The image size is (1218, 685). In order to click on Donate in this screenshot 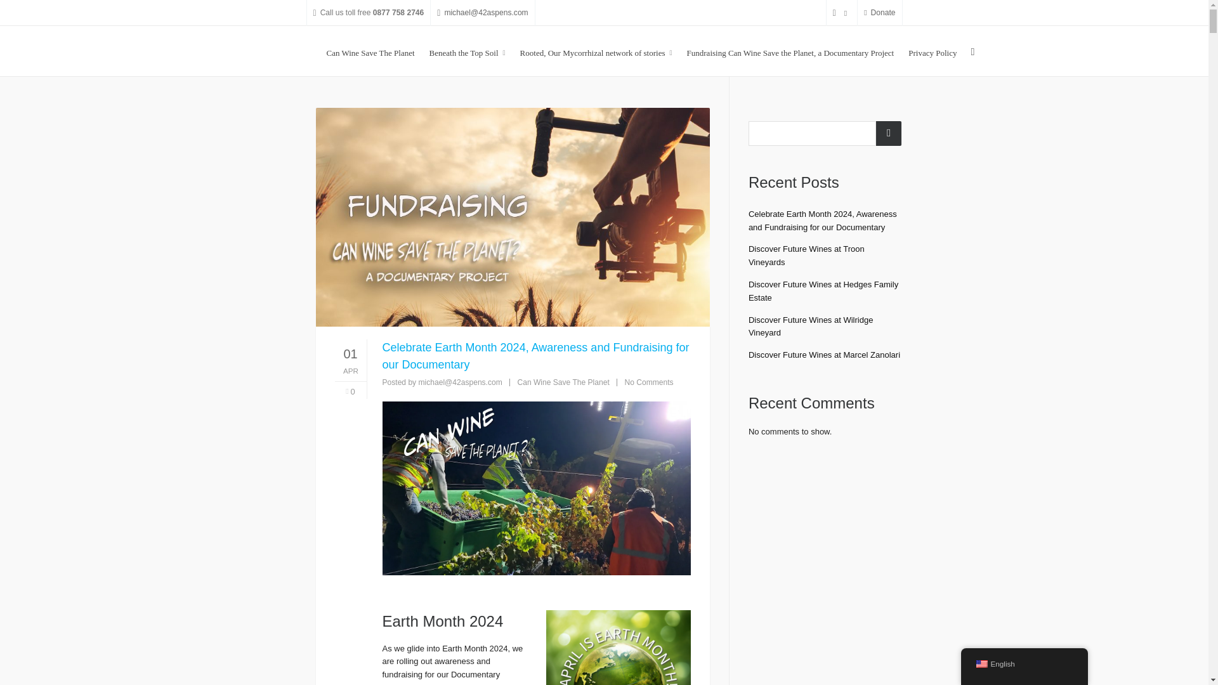, I will do `click(879, 13)`.